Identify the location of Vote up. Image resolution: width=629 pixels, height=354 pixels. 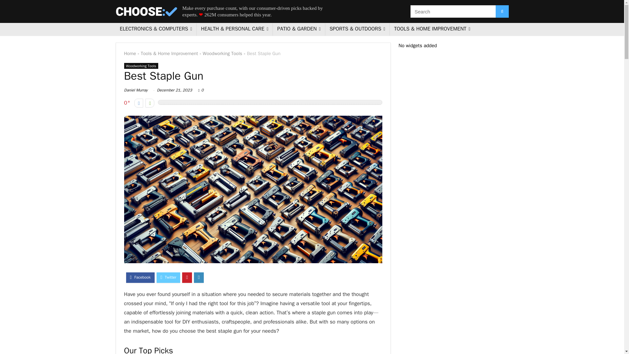
(149, 103).